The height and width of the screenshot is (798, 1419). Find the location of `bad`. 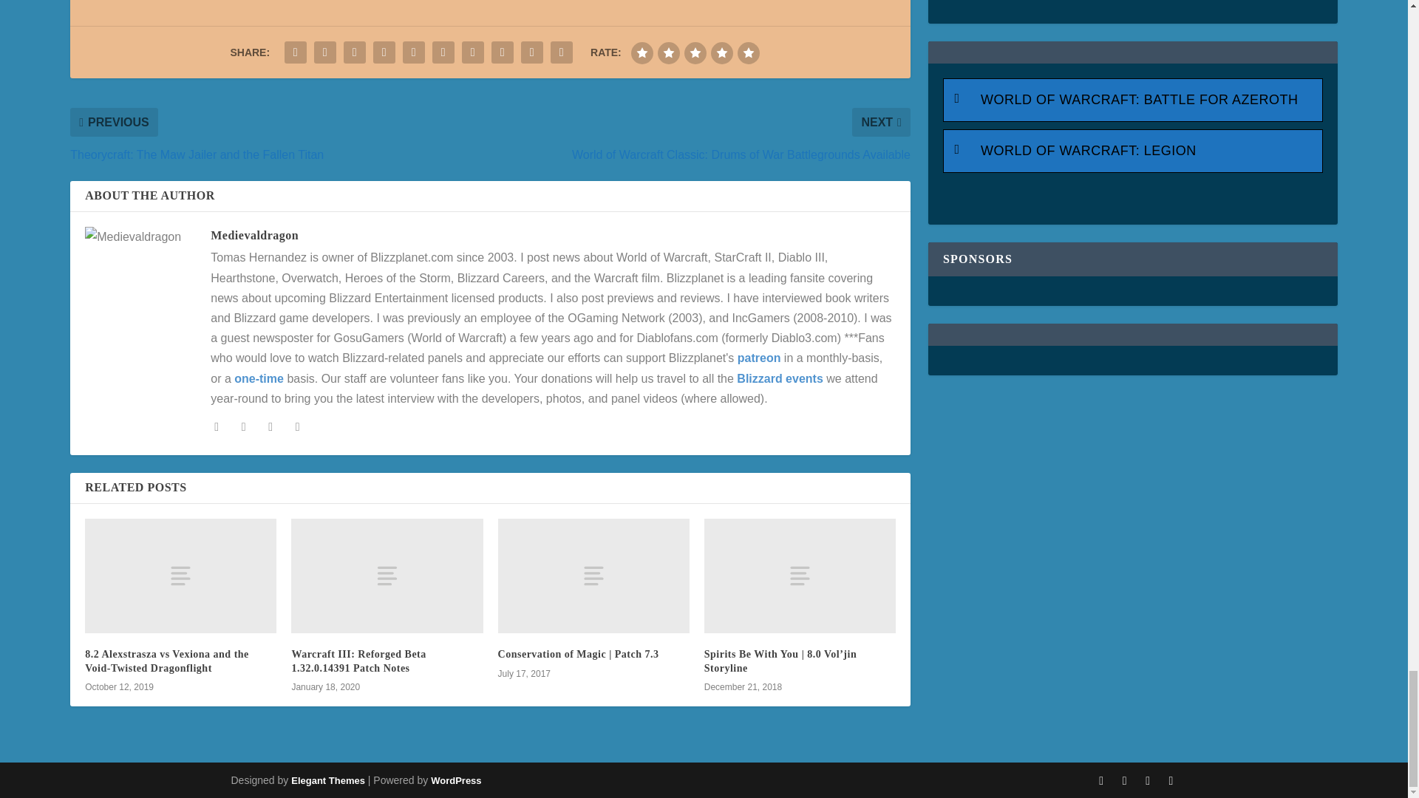

bad is located at coordinates (642, 53).